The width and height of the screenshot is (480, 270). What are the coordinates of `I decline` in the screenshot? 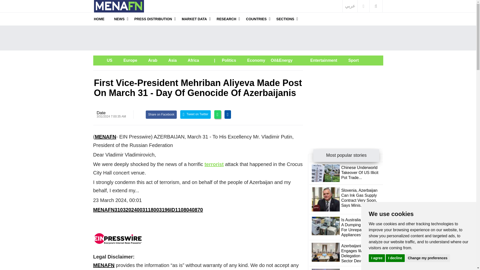 It's located at (395, 258).